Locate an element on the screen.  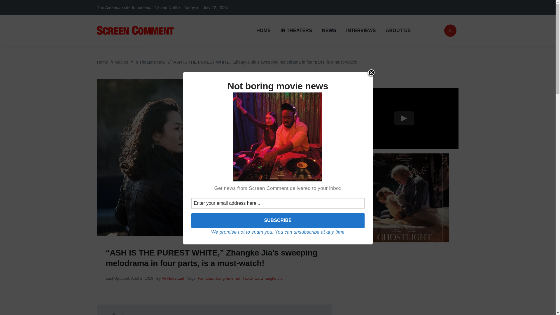
Zhangke Jia is located at coordinates (271, 278).